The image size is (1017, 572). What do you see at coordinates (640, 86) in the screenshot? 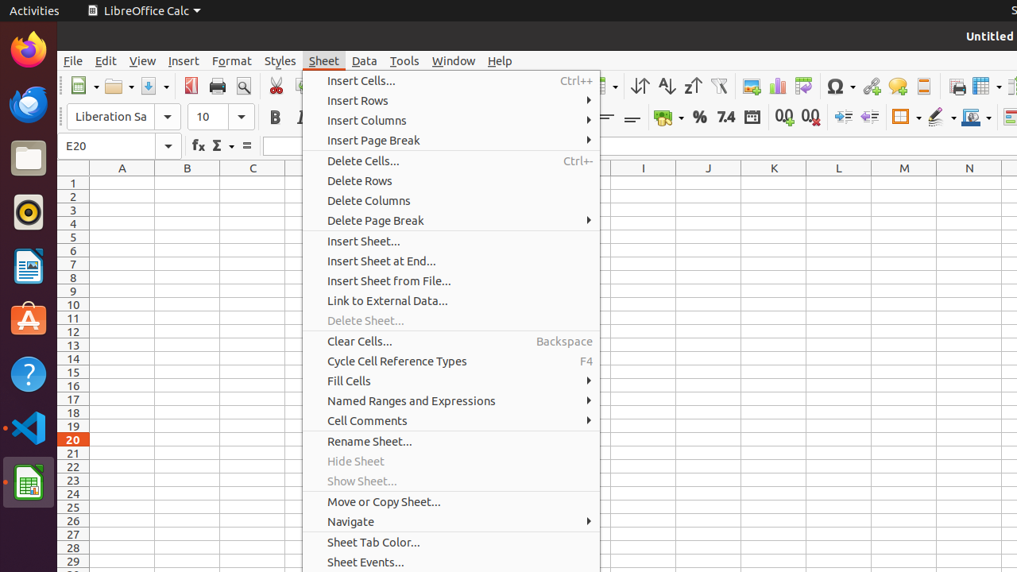
I see `Sort` at bounding box center [640, 86].